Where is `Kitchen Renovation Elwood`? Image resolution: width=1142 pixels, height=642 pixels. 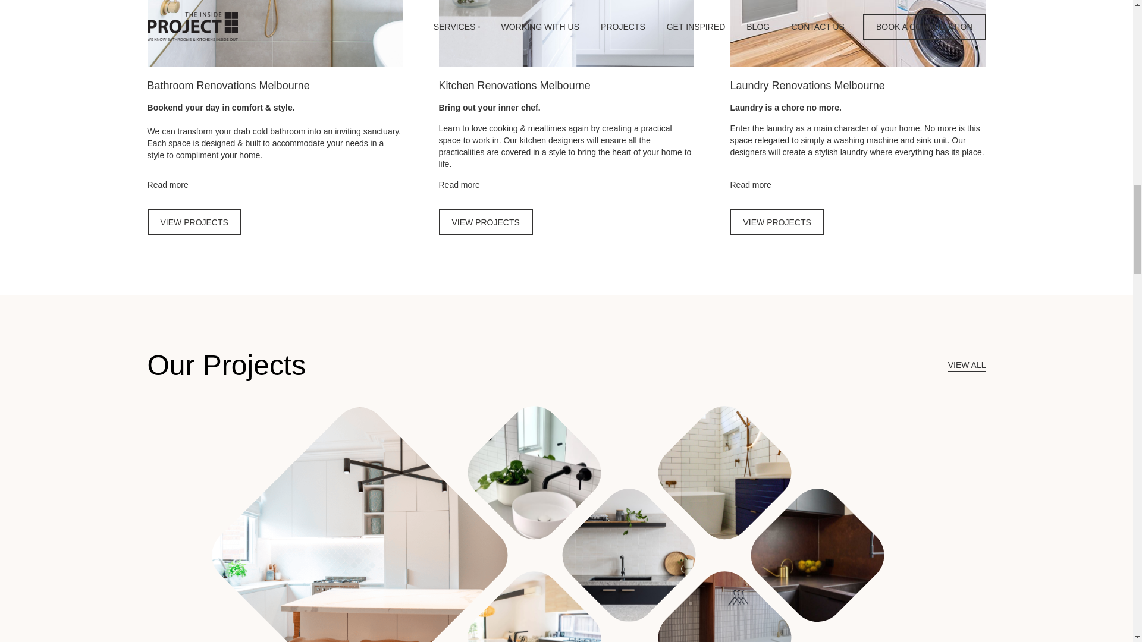 Kitchen Renovation Elwood is located at coordinates (628, 555).